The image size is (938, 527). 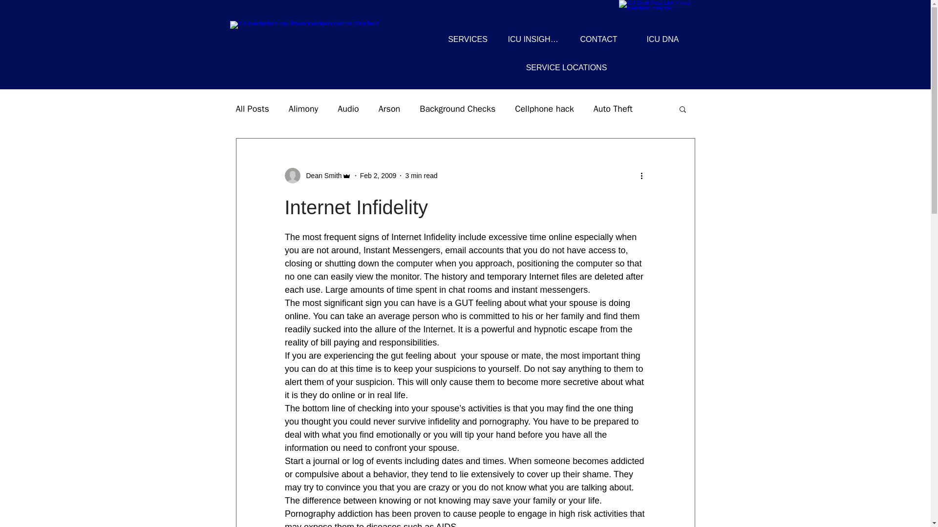 I want to click on Feb 2, 2009, so click(x=378, y=176).